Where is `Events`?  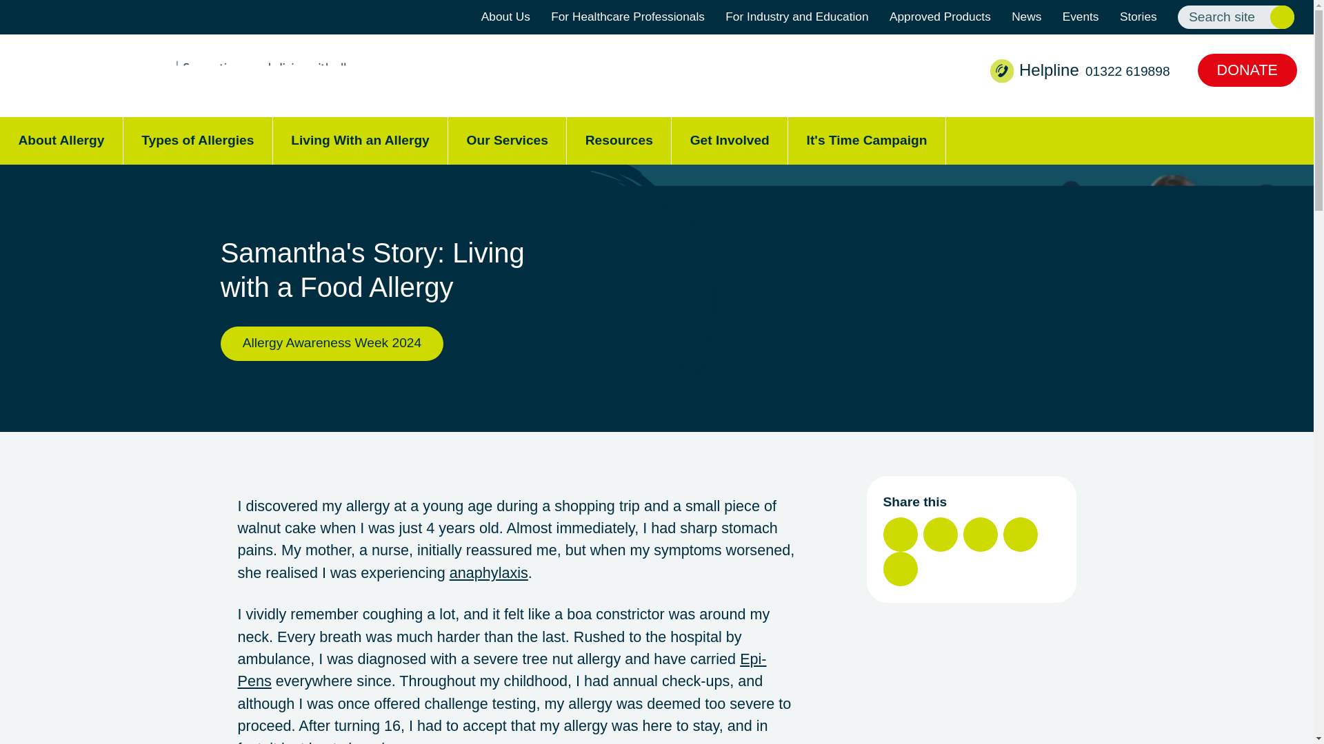 Events is located at coordinates (1081, 17).